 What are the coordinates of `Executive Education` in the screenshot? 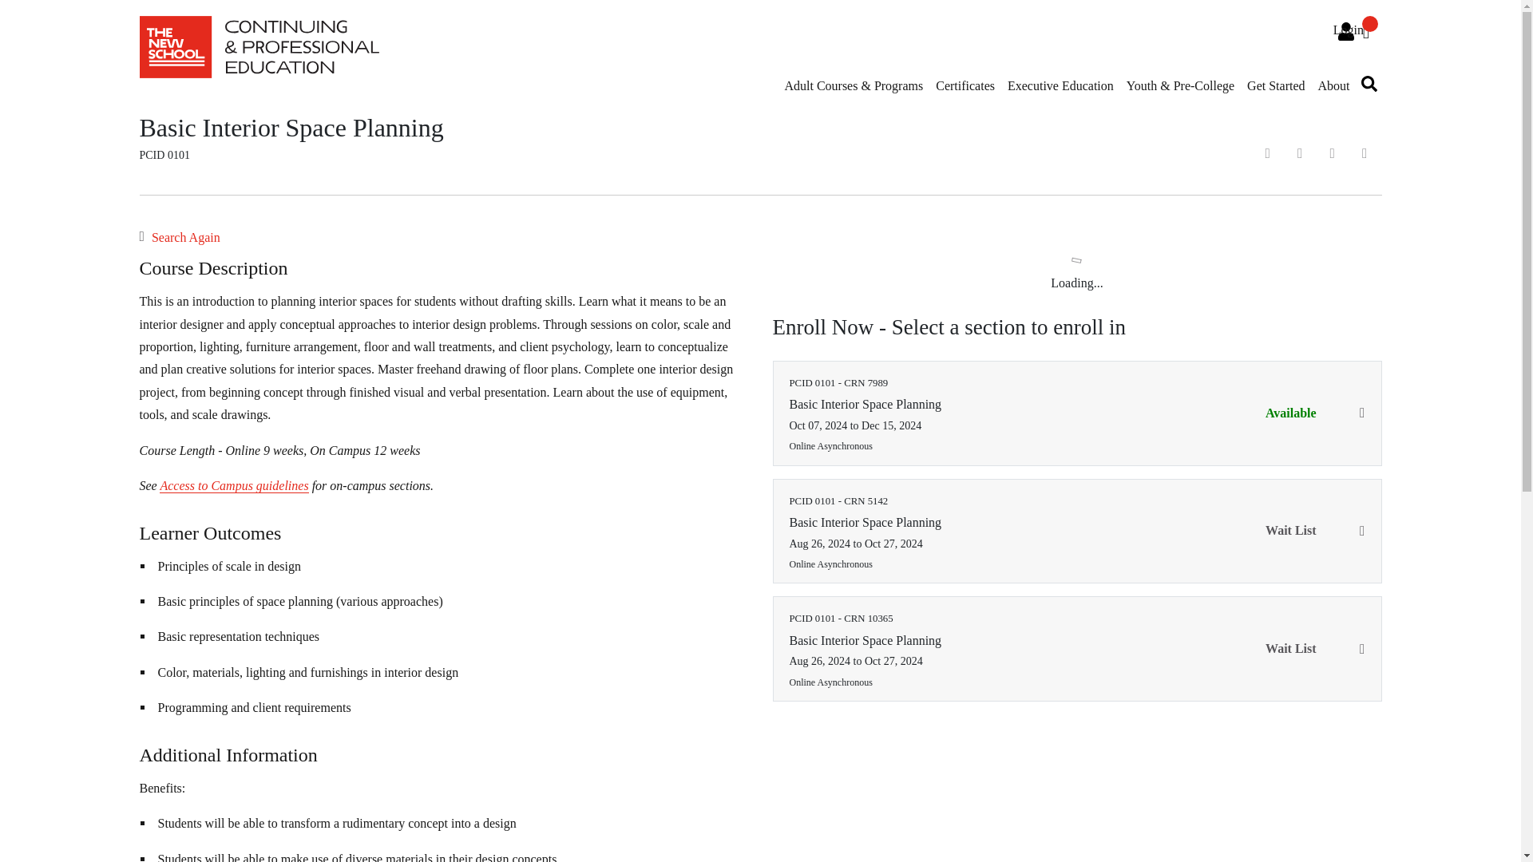 It's located at (1060, 94).